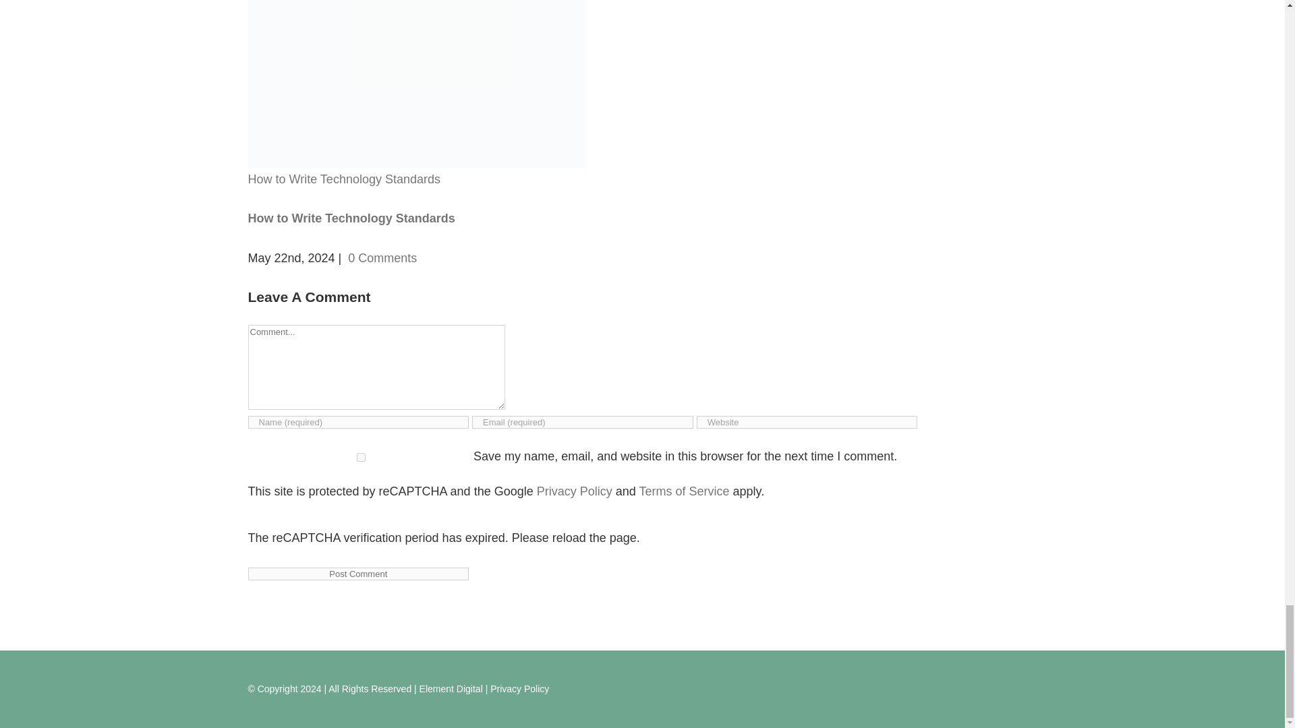  I want to click on Post Comment, so click(359, 574).